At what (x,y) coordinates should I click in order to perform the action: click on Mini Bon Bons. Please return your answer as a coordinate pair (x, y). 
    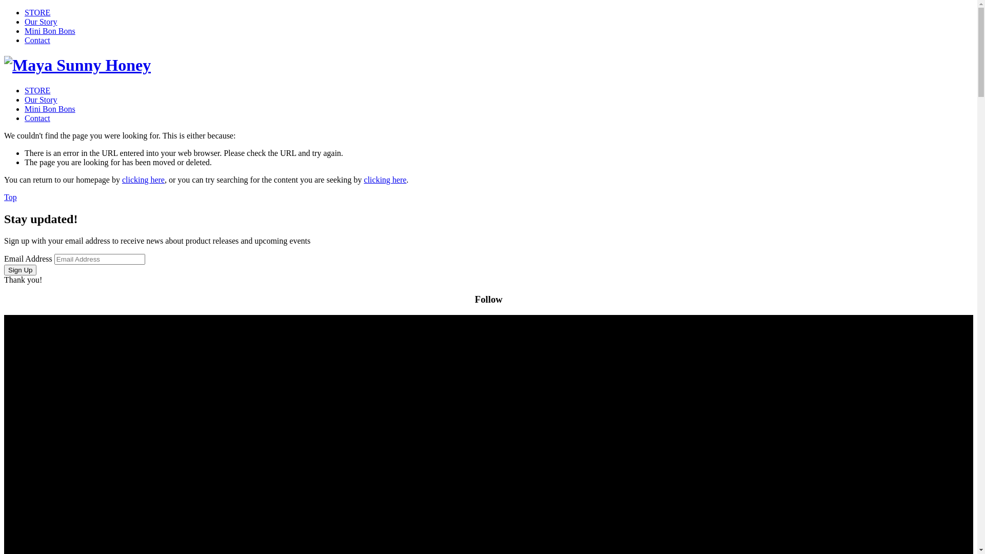
    Looking at the image, I should click on (50, 109).